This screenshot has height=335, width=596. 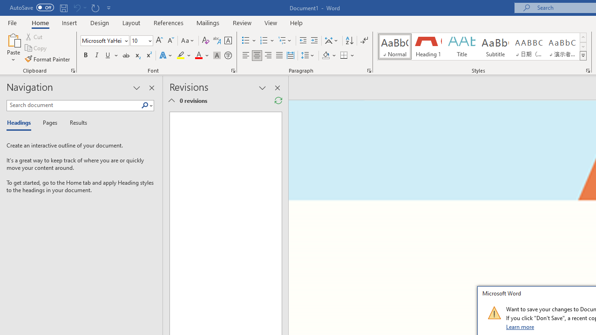 What do you see at coordinates (583, 56) in the screenshot?
I see `Styles` at bounding box center [583, 56].